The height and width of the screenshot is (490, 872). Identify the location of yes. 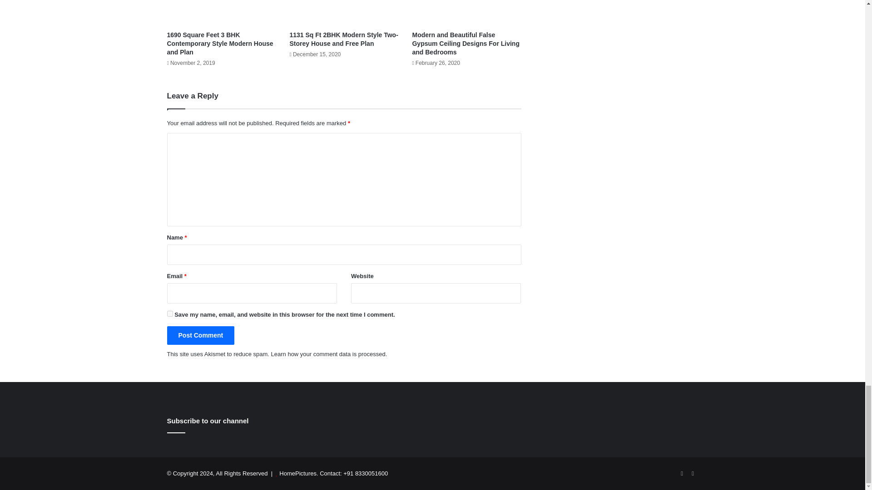
(170, 313).